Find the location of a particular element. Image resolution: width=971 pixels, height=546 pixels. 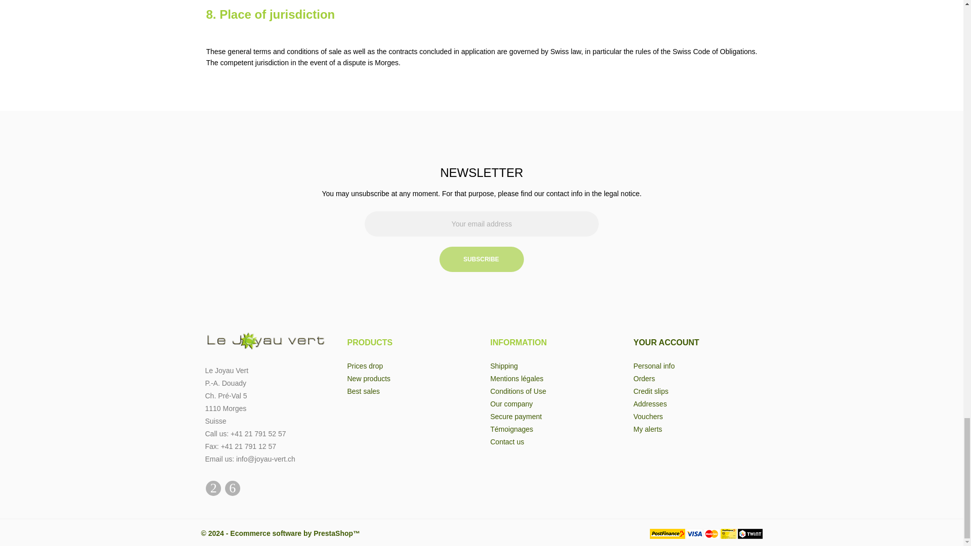

Shipping is located at coordinates (504, 366).